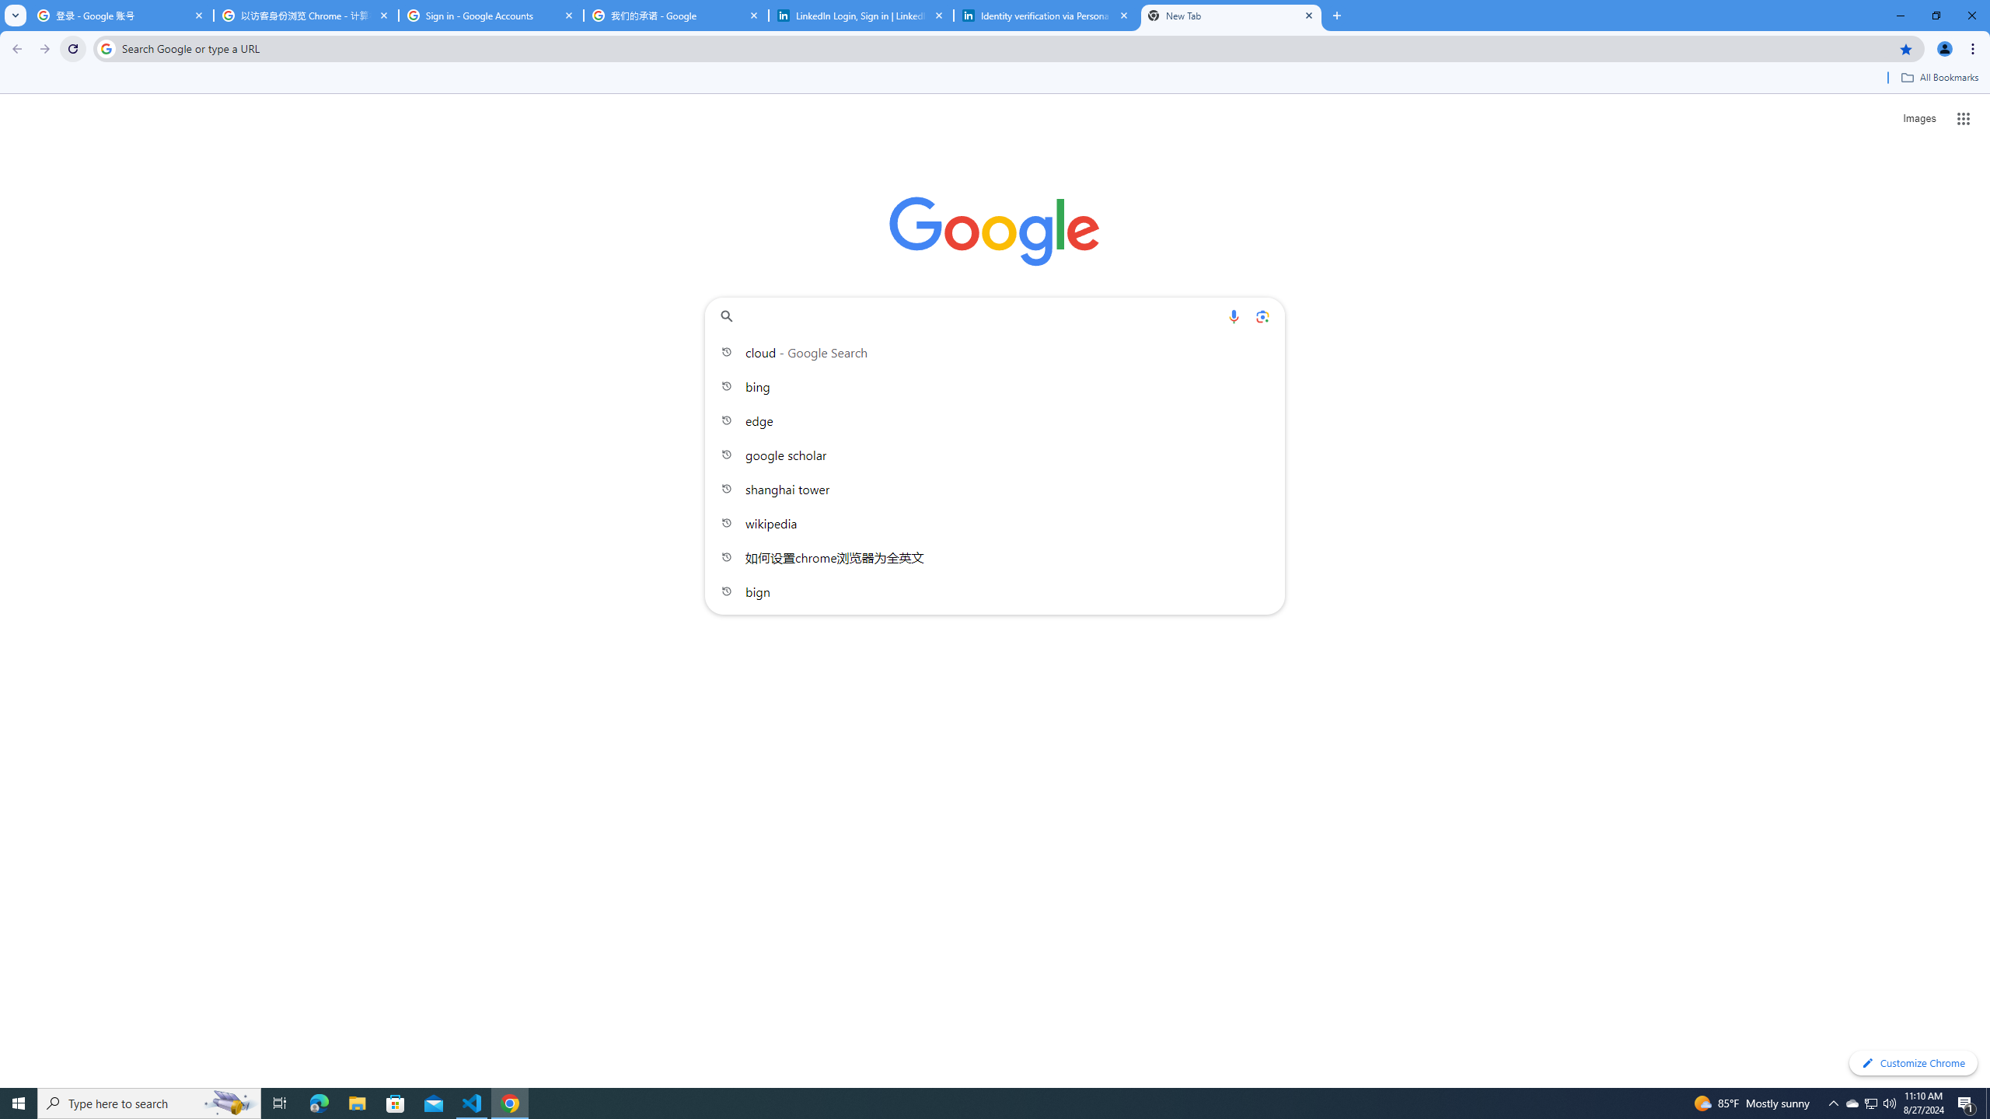  Describe the element at coordinates (995, 392) in the screenshot. I see `Add shortcut` at that location.